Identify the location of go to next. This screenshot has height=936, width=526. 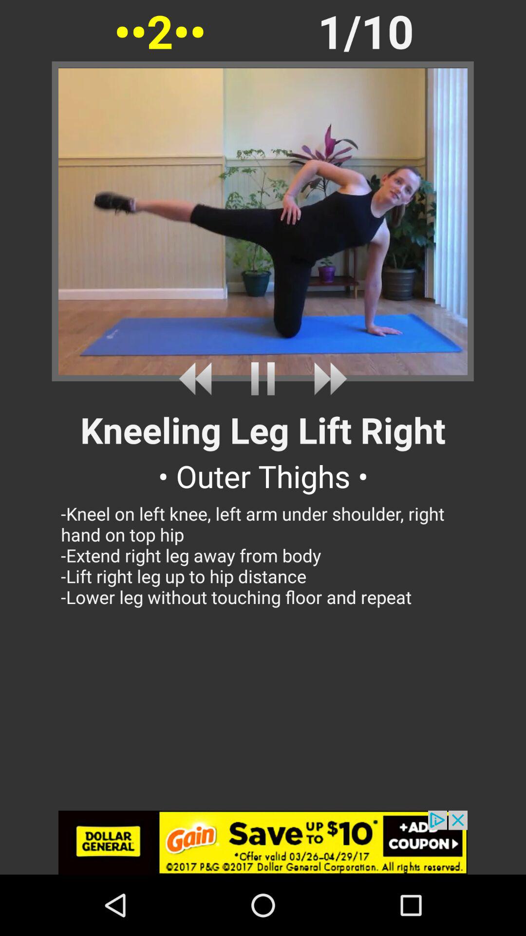
(326, 378).